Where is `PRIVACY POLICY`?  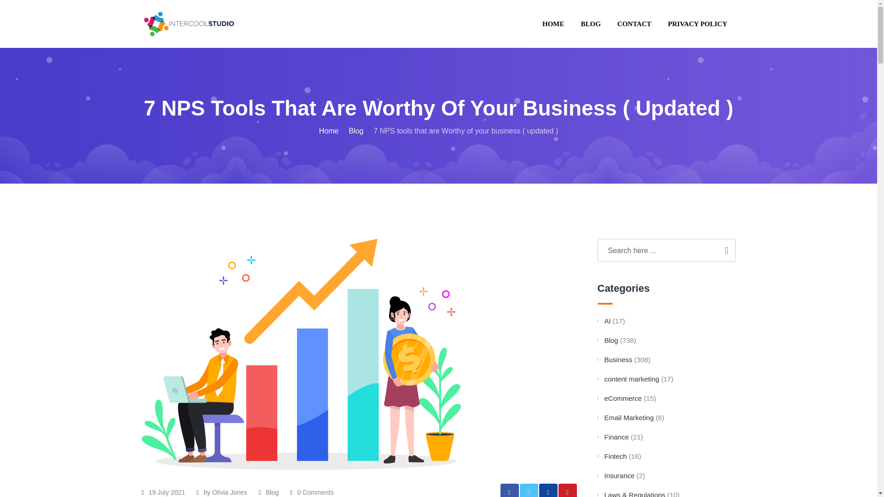
PRIVACY POLICY is located at coordinates (697, 24).